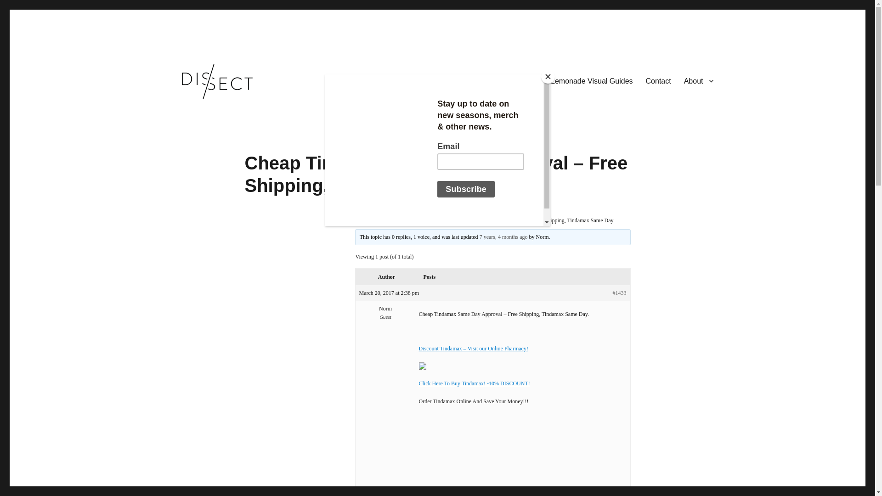 The width and height of the screenshot is (882, 496). I want to click on Merch, so click(456, 81).